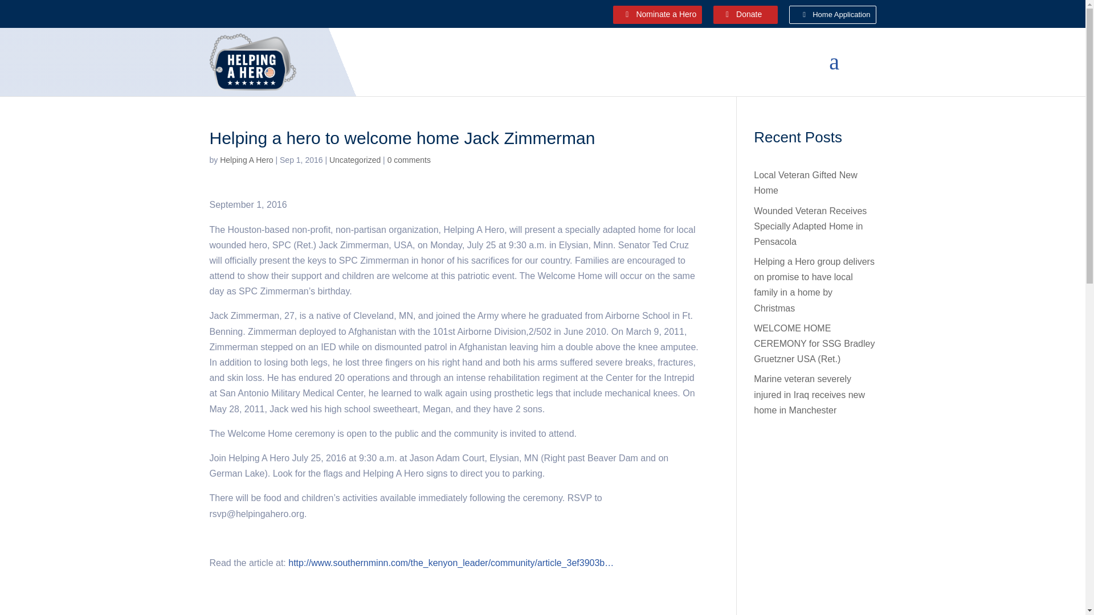 The image size is (1094, 615). Describe the element at coordinates (409, 160) in the screenshot. I see `0 comments` at that location.